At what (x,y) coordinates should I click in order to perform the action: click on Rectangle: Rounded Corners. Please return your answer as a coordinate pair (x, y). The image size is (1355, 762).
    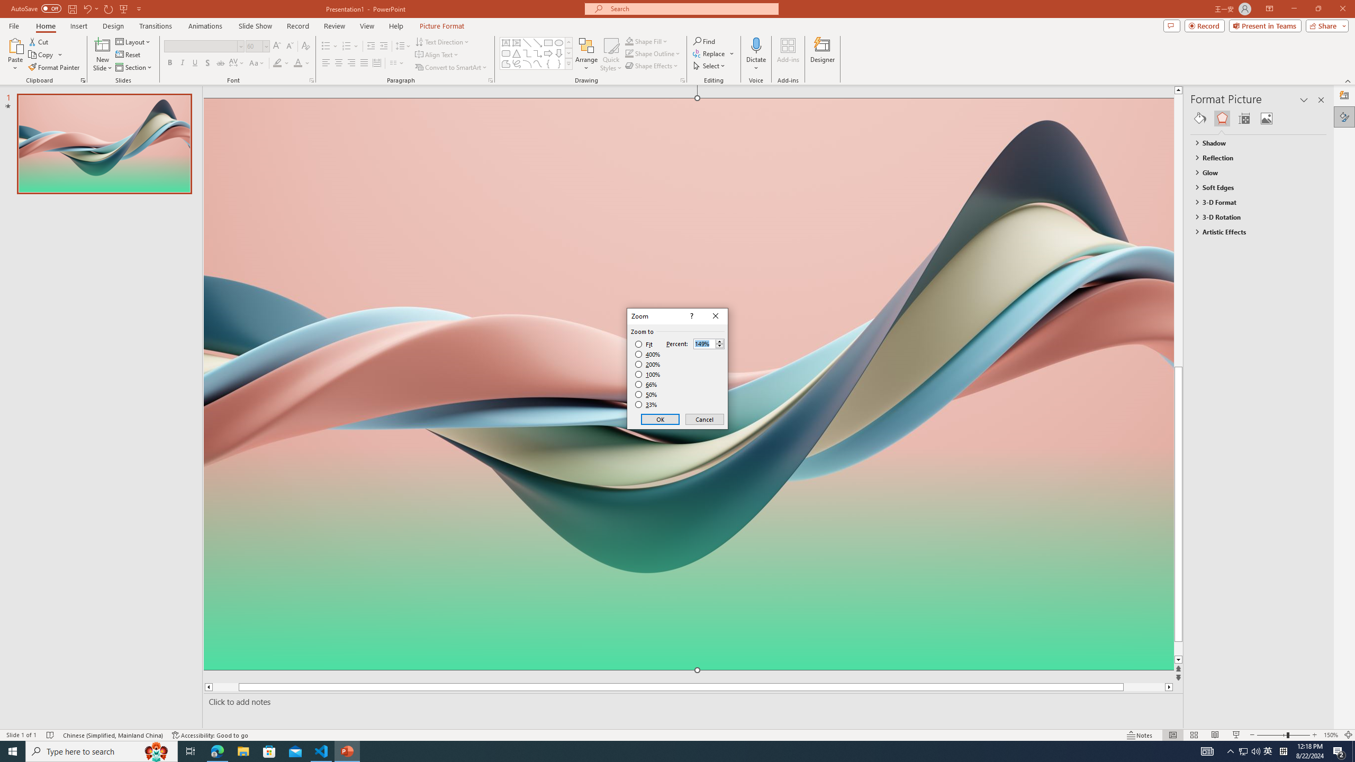
    Looking at the image, I should click on (506, 53).